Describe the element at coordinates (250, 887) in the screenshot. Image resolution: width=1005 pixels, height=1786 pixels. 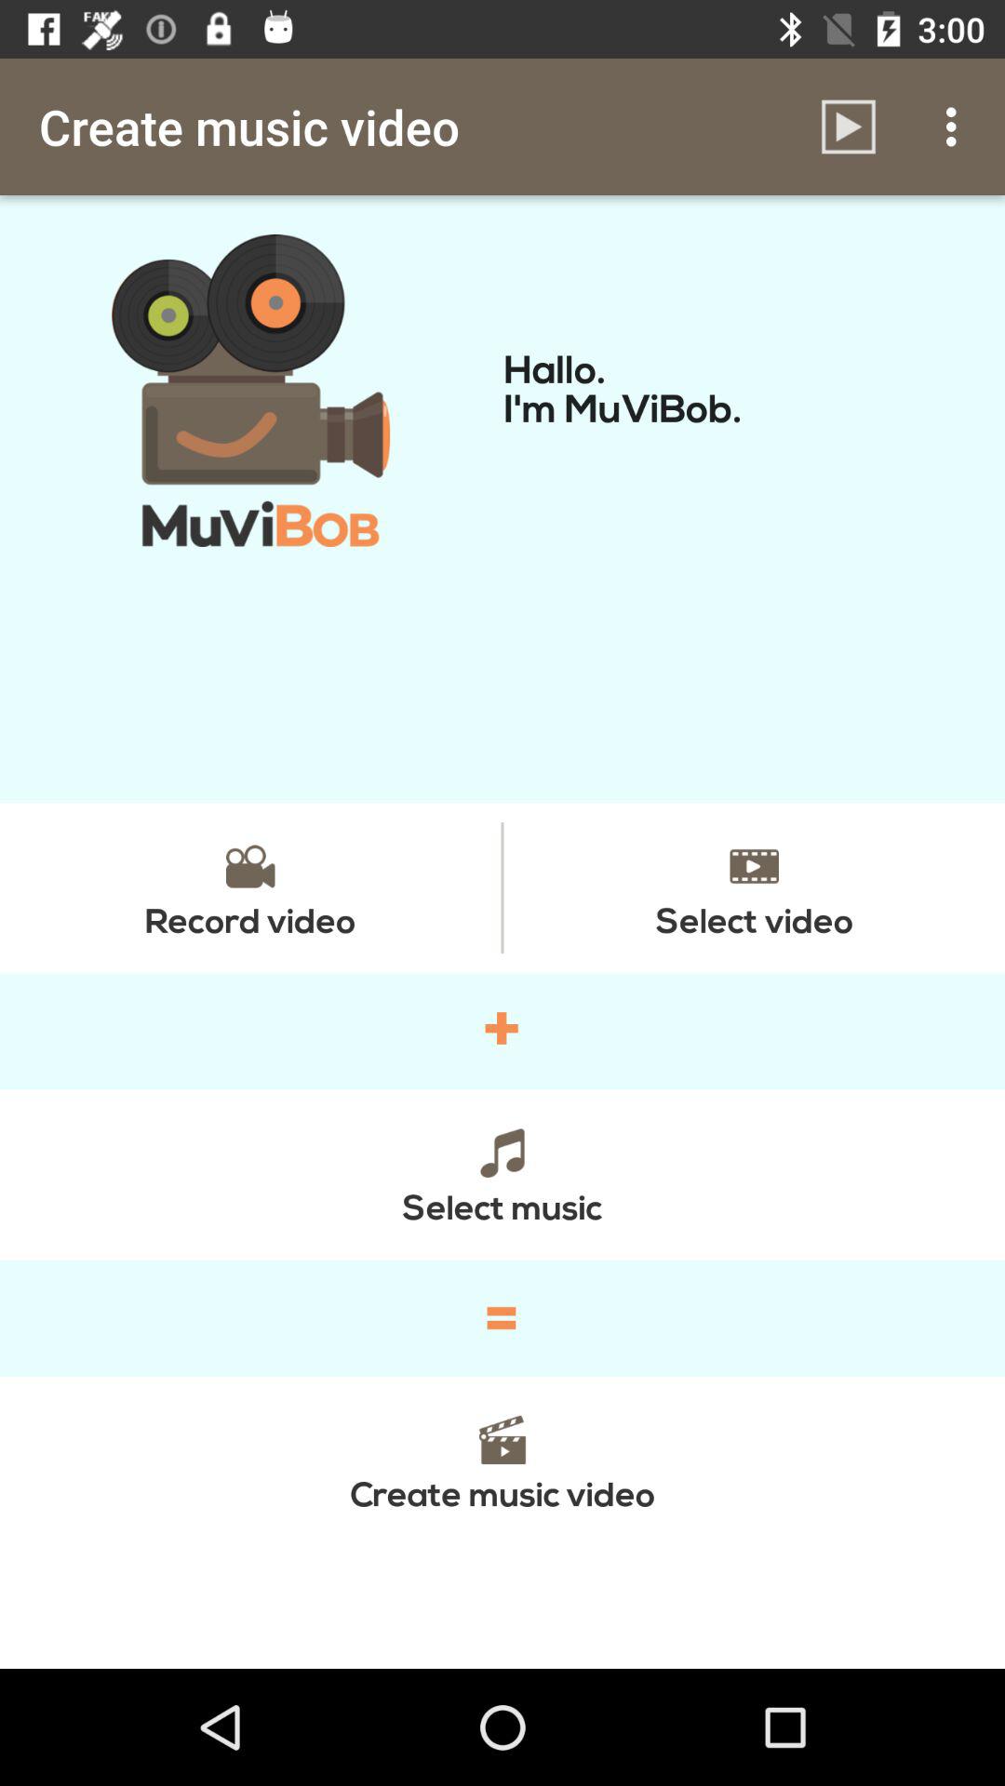
I see `press the item to the left of select video` at that location.